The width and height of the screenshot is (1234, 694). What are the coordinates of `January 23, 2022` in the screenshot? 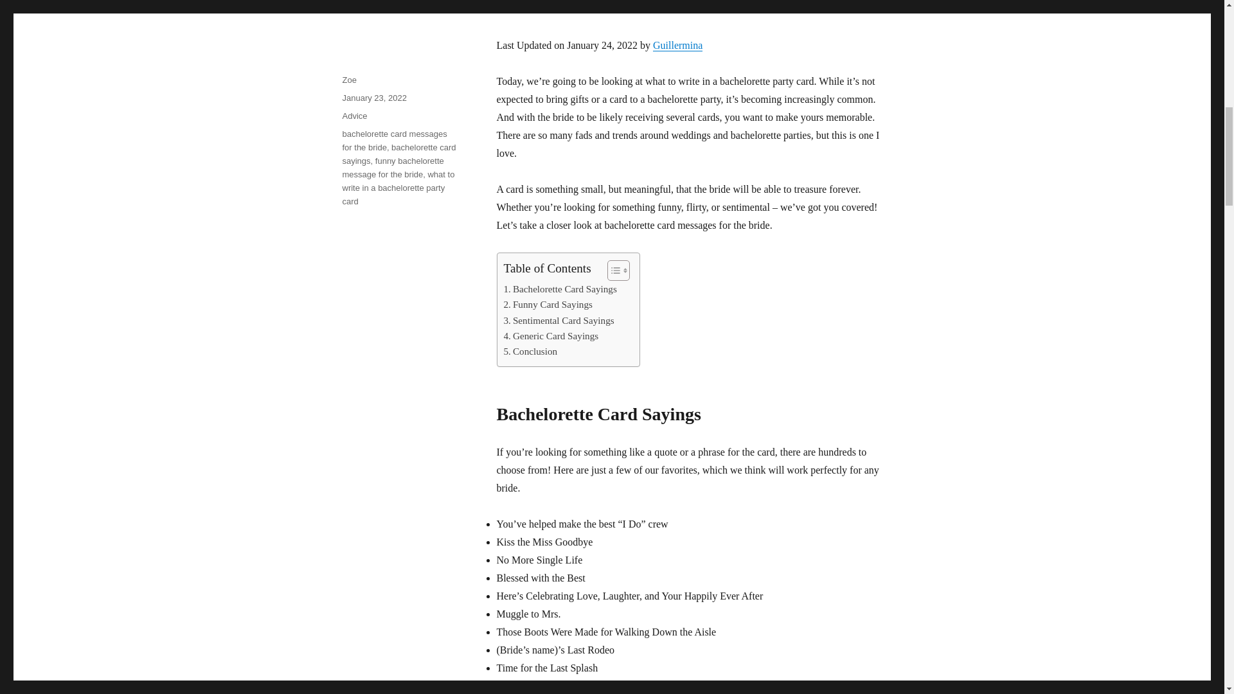 It's located at (373, 98).